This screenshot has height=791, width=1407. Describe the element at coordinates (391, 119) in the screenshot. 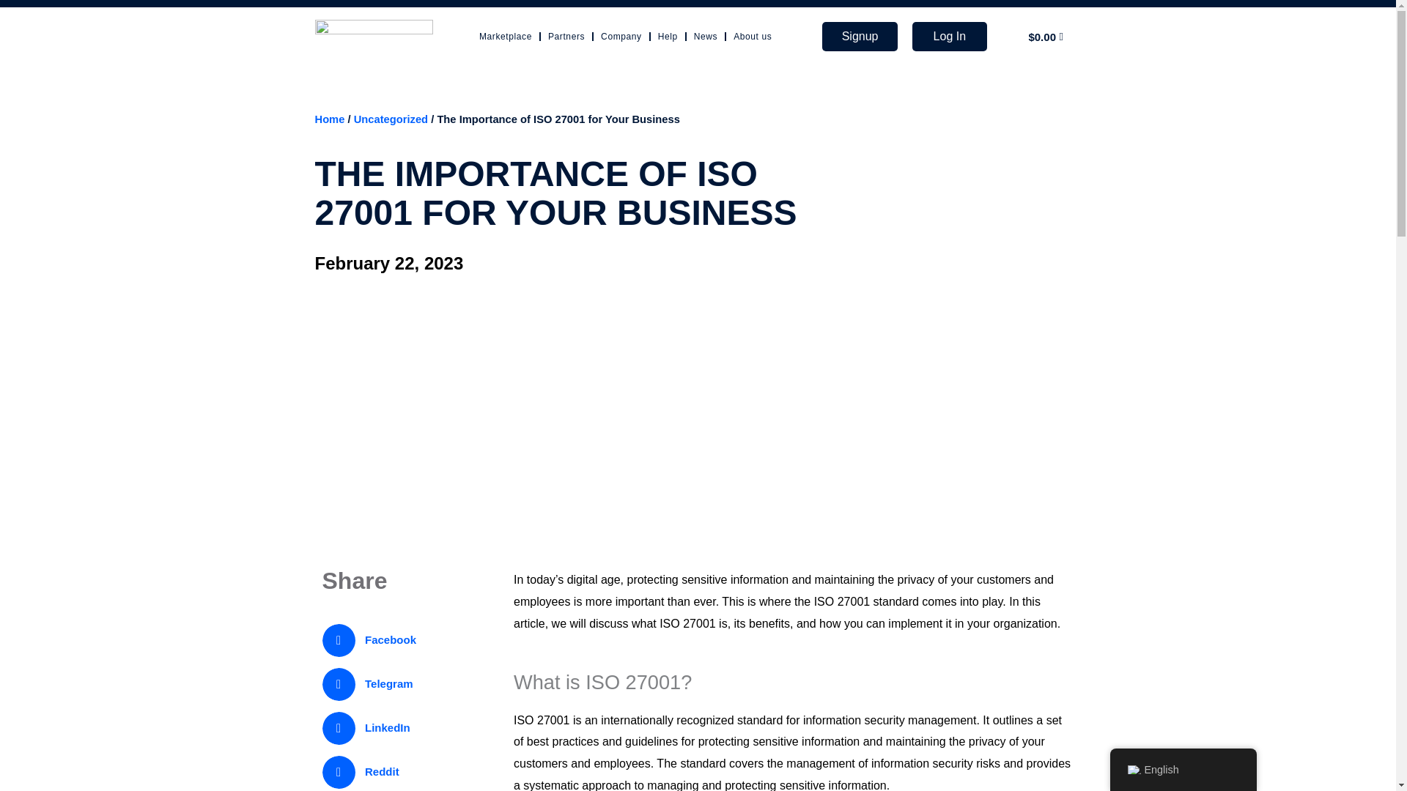

I see `Uncategorized` at that location.